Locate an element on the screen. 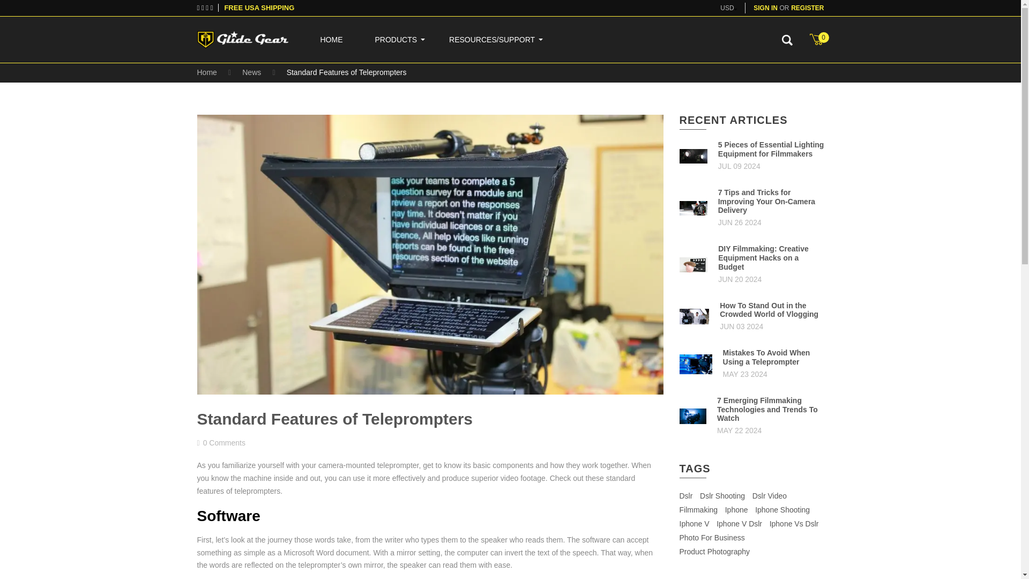  7 Tips and Tricks for Improving Your On-Camera Delivery is located at coordinates (771, 202).